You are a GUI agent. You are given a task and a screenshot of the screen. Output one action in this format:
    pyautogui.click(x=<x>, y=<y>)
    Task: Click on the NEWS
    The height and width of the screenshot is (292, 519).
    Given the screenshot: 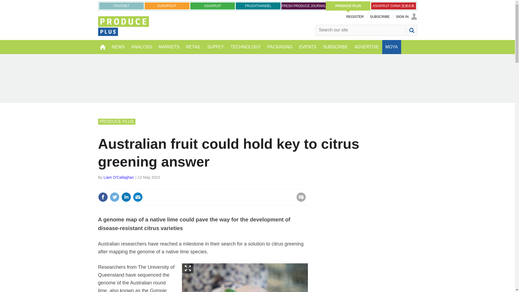 What is the action you would take?
    pyautogui.click(x=118, y=47)
    